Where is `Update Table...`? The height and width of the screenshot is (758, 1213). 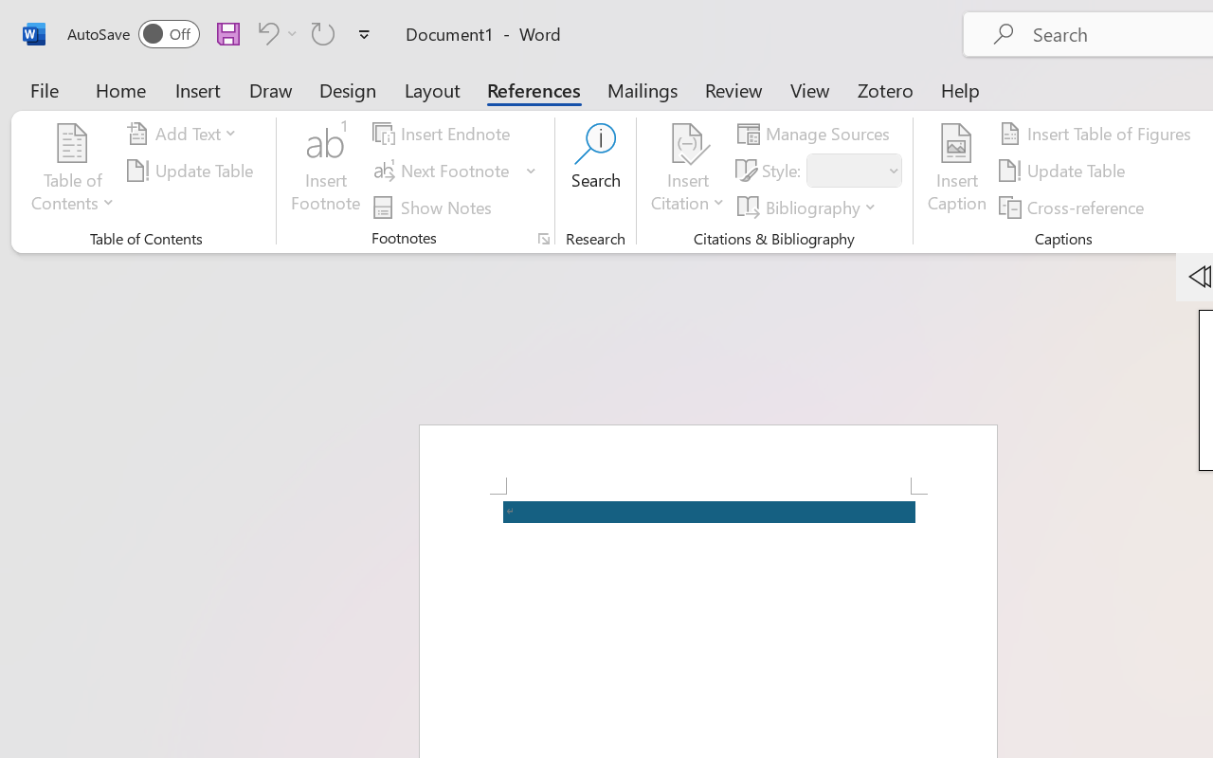 Update Table... is located at coordinates (193, 171).